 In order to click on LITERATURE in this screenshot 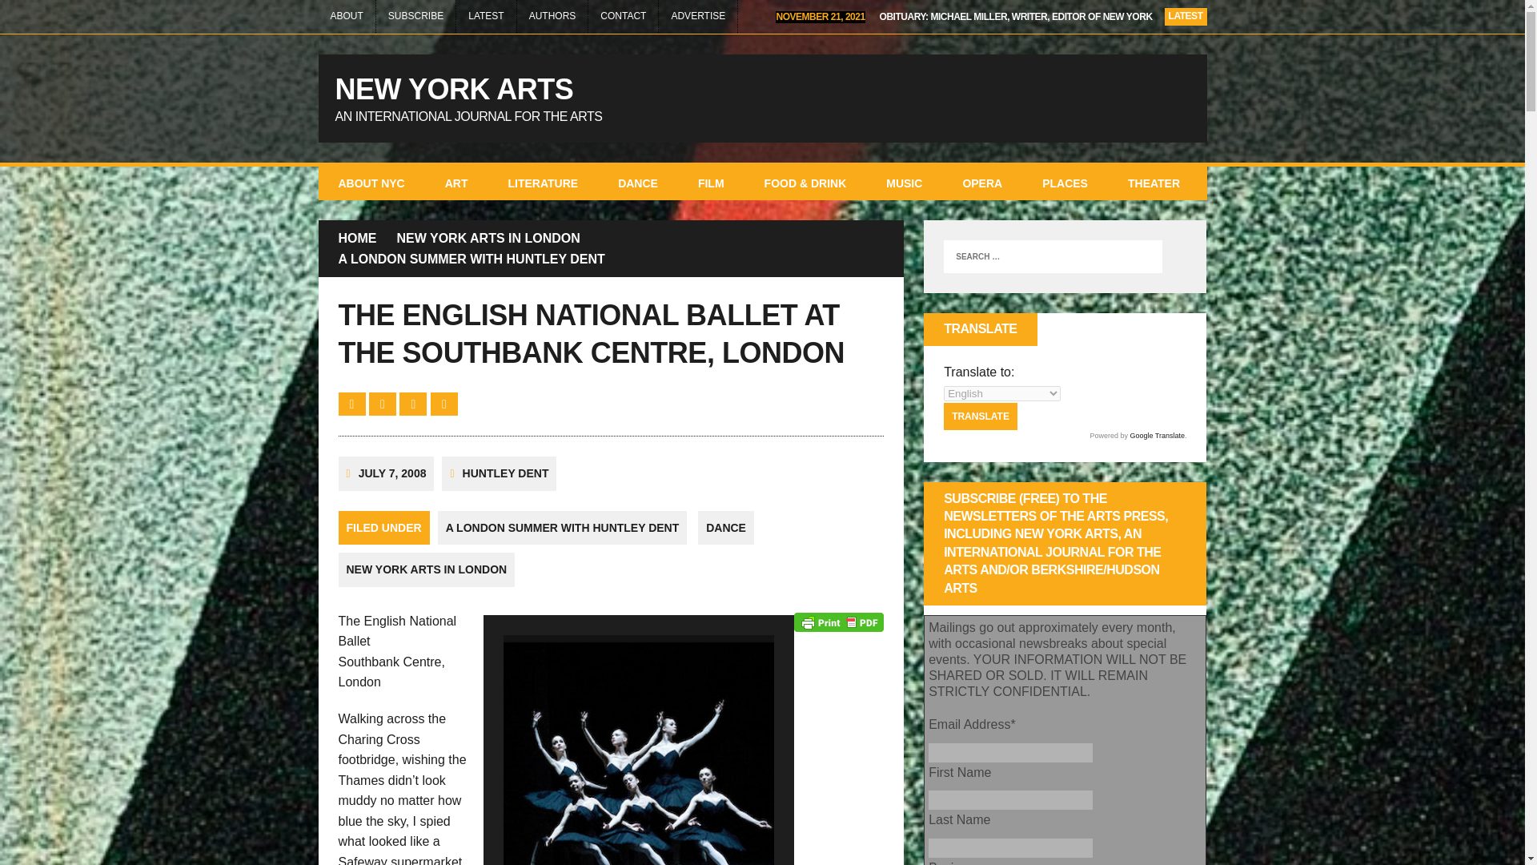, I will do `click(544, 183)`.